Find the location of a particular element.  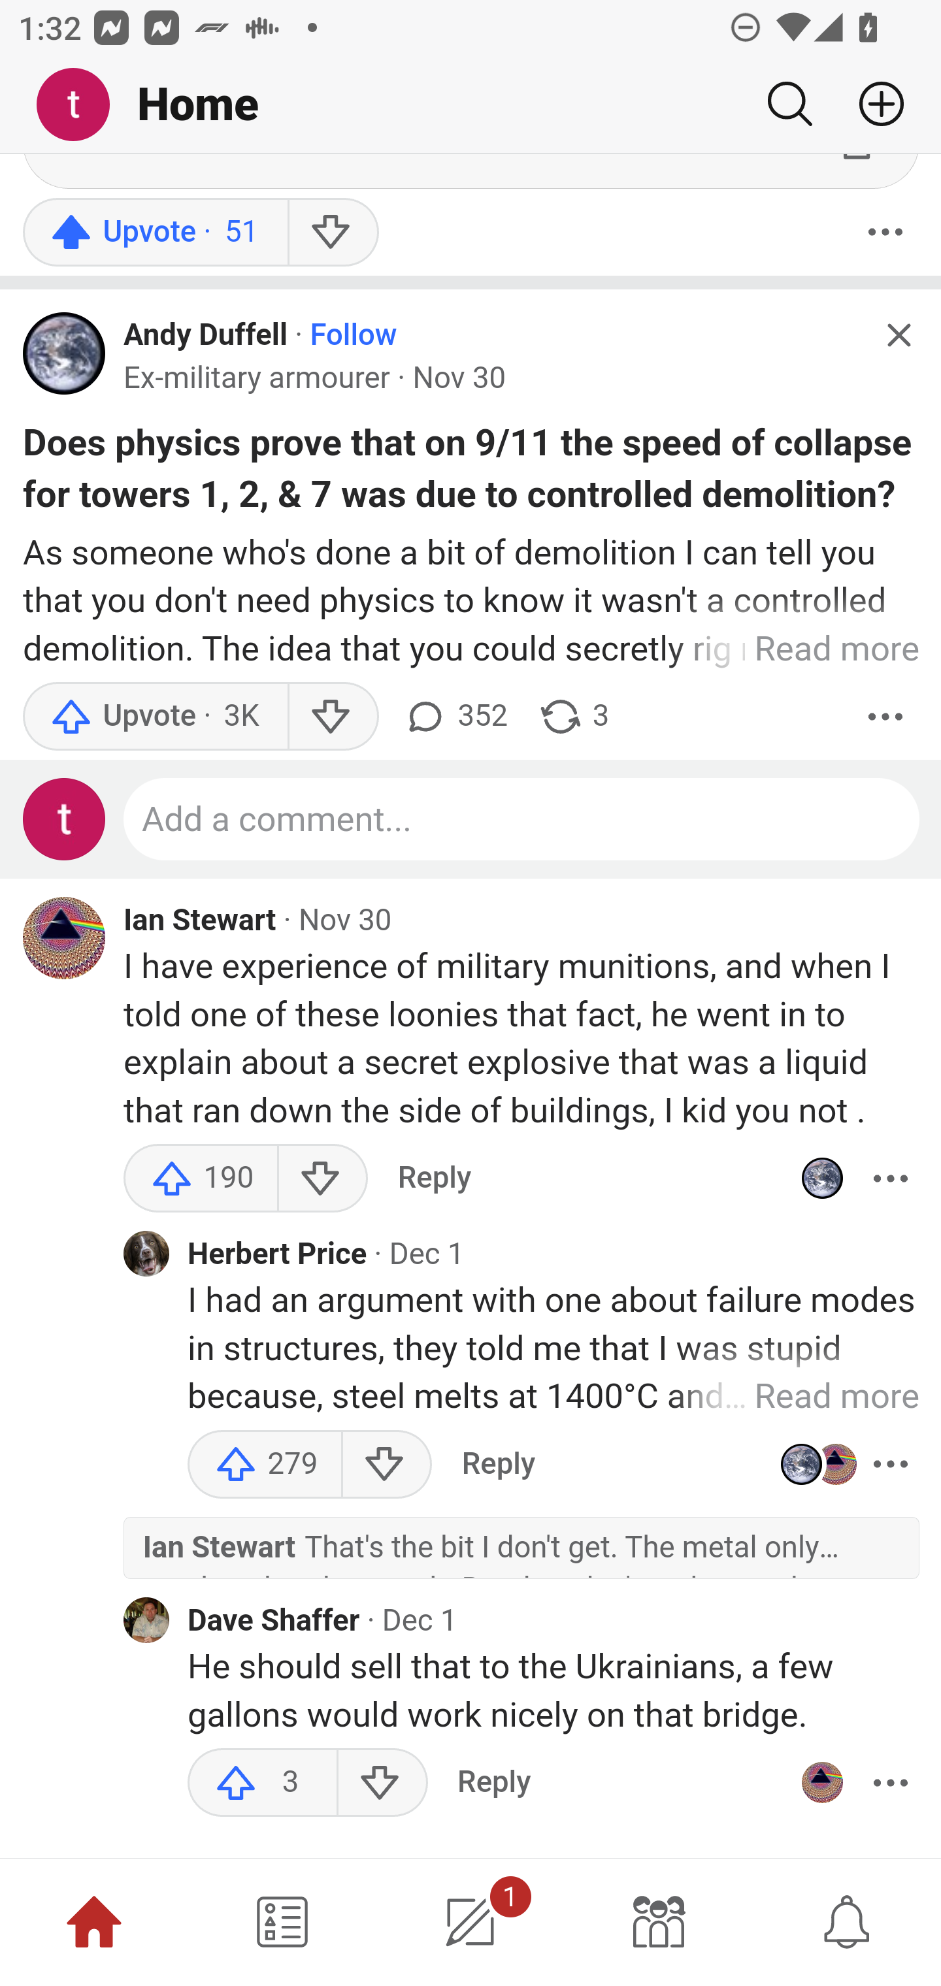

Downvote is located at coordinates (322, 1180).